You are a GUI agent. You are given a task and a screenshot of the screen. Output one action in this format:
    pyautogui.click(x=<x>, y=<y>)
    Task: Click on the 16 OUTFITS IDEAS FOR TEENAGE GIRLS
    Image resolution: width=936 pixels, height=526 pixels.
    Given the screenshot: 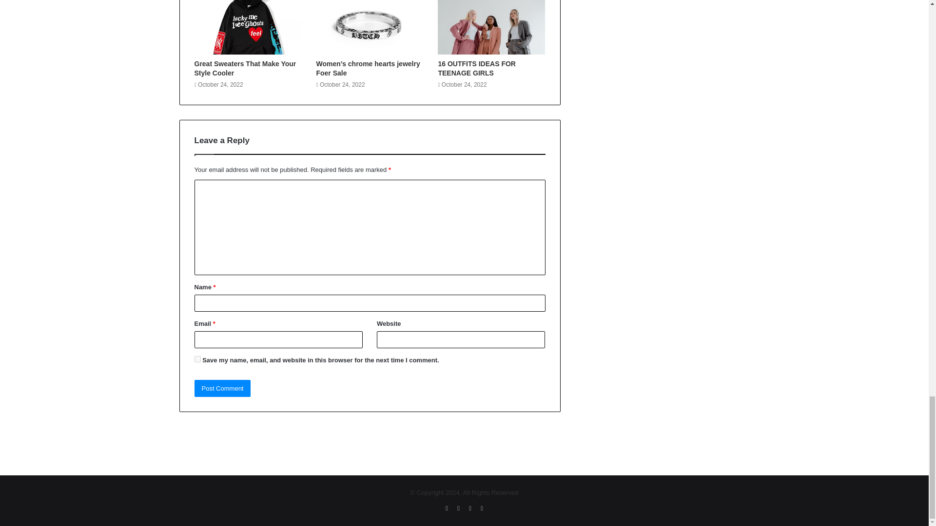 What is the action you would take?
    pyautogui.click(x=477, y=68)
    